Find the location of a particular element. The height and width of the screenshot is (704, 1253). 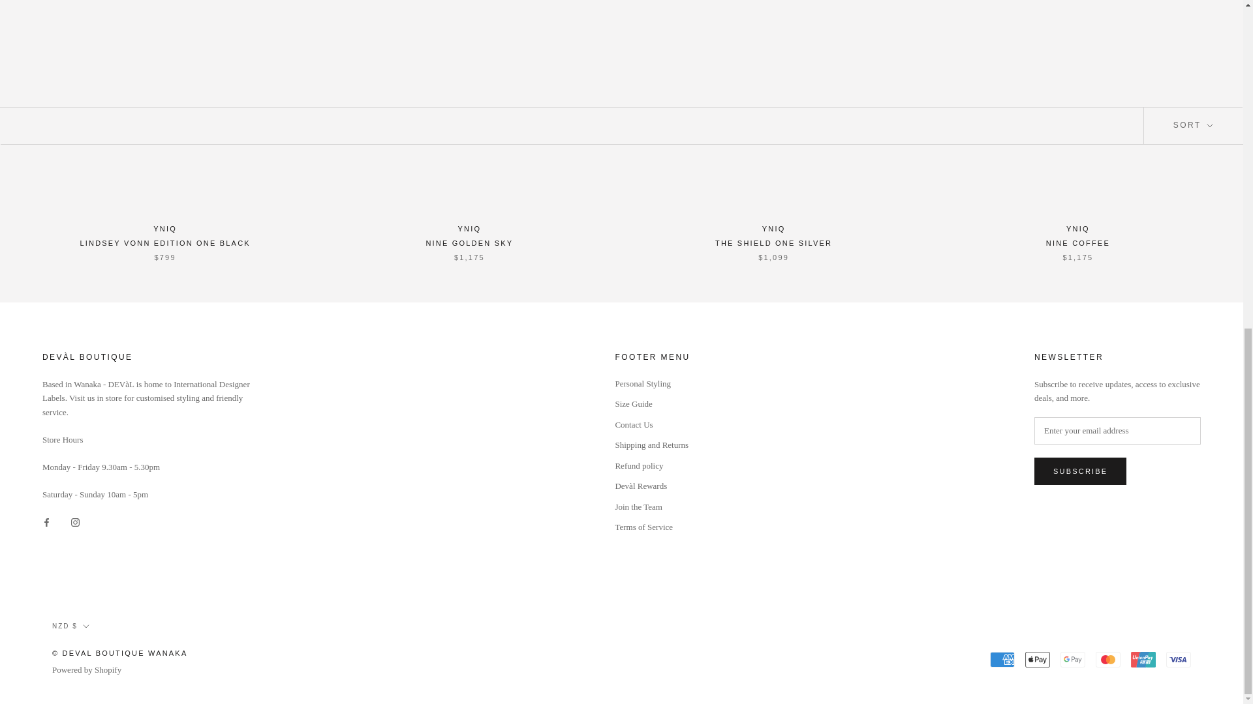

Visa is located at coordinates (1179, 658).